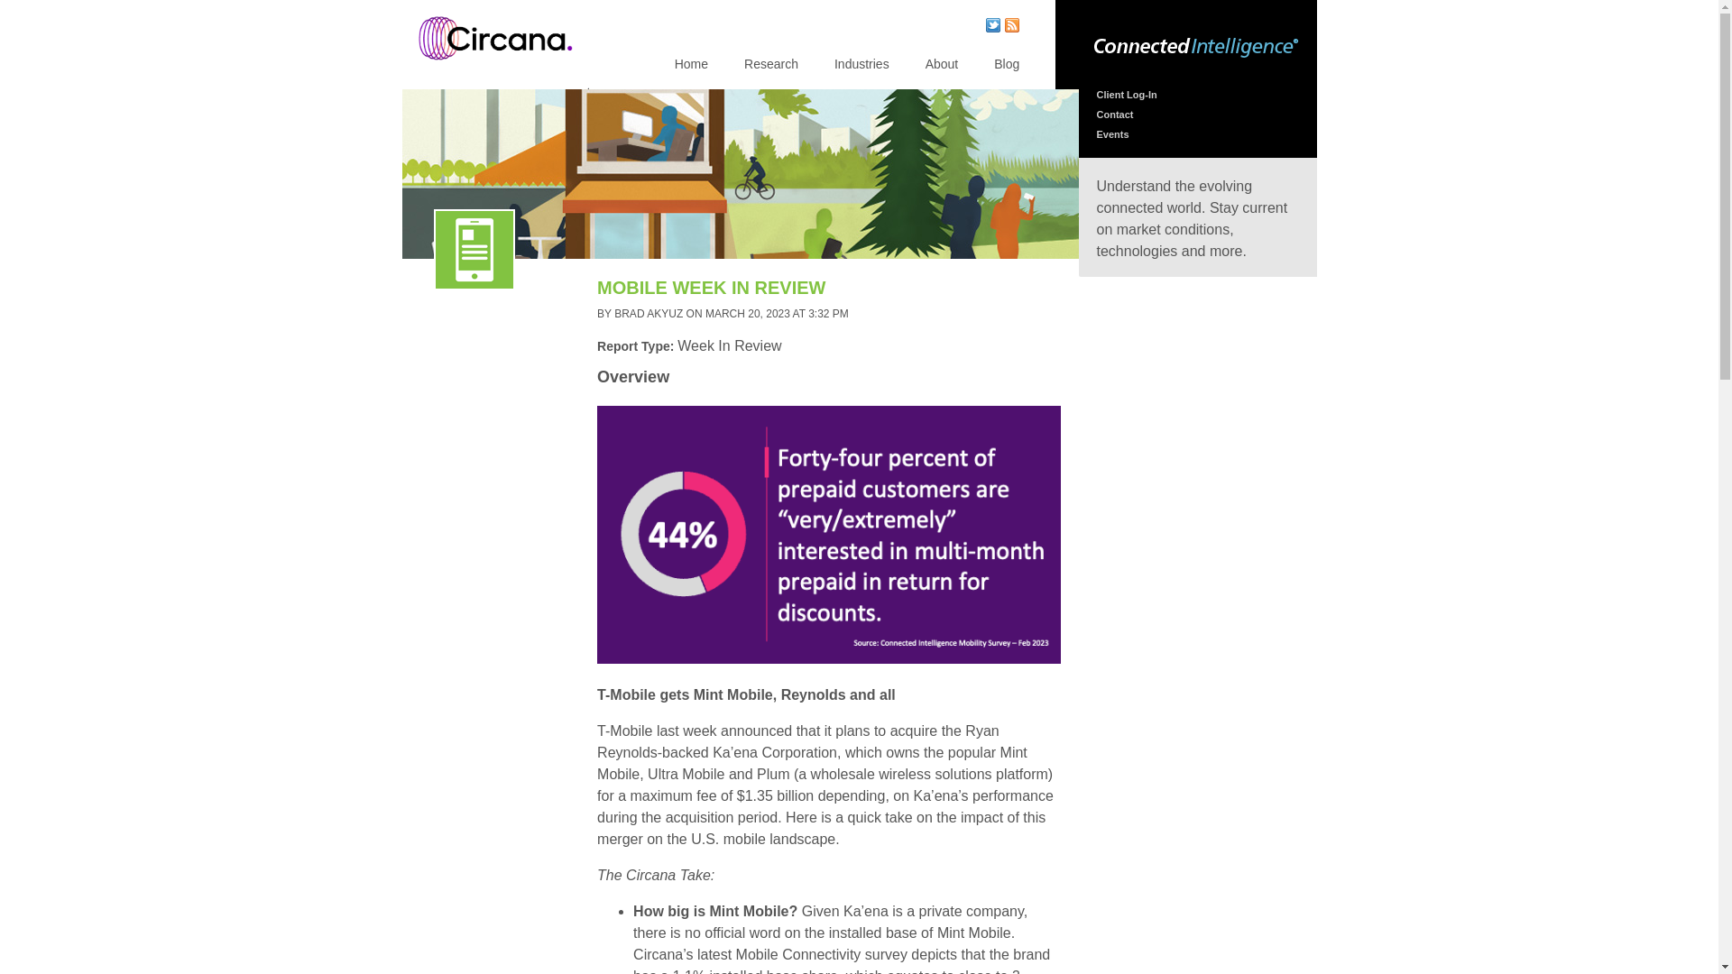 This screenshot has width=1732, height=974. What do you see at coordinates (1007, 63) in the screenshot?
I see `Blog` at bounding box center [1007, 63].